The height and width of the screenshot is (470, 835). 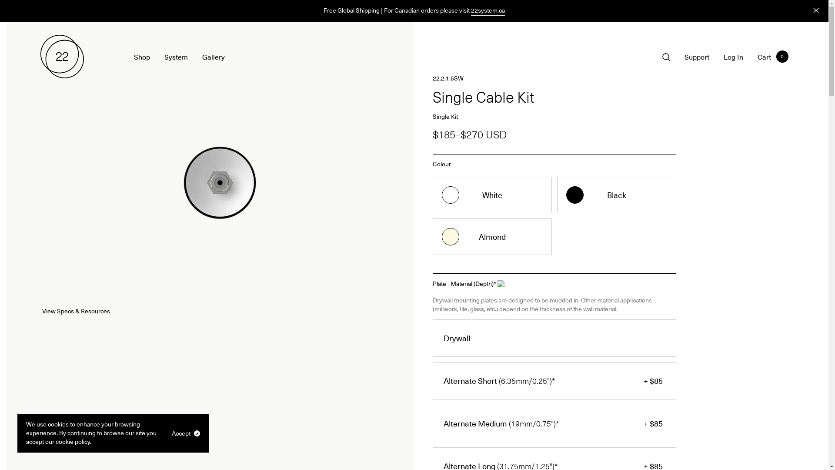 I want to click on Cart, so click(x=765, y=56).